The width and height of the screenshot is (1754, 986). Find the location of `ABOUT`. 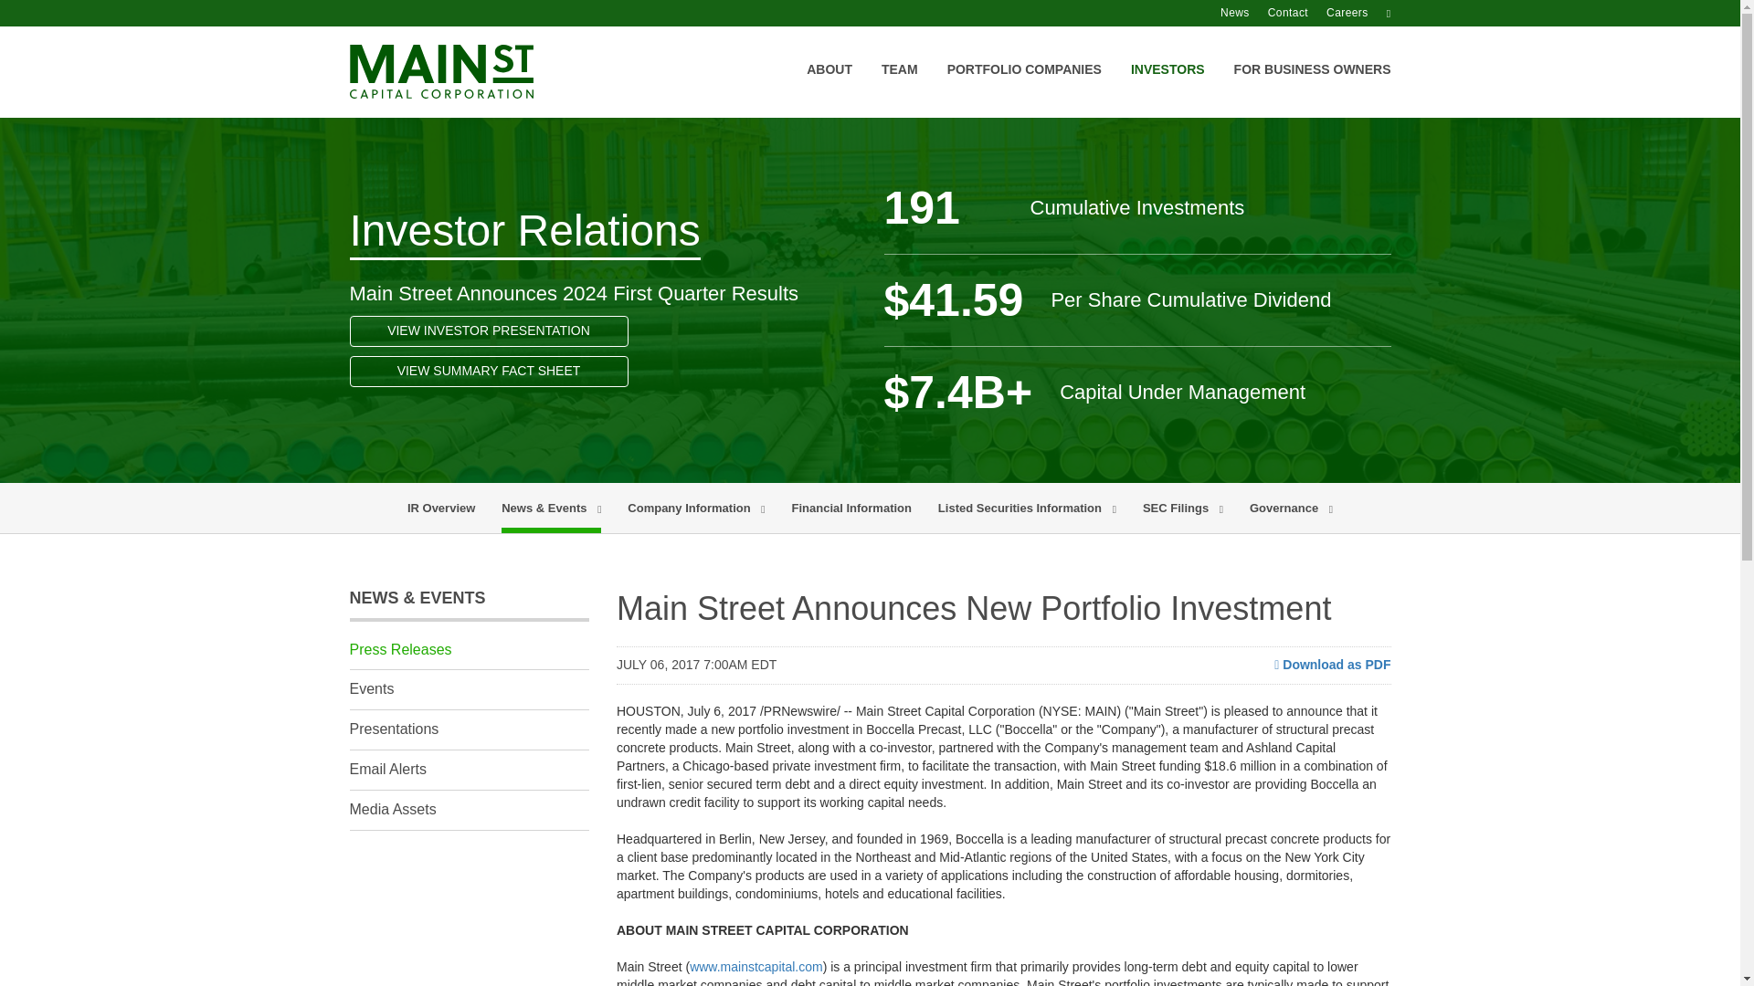

ABOUT is located at coordinates (829, 89).